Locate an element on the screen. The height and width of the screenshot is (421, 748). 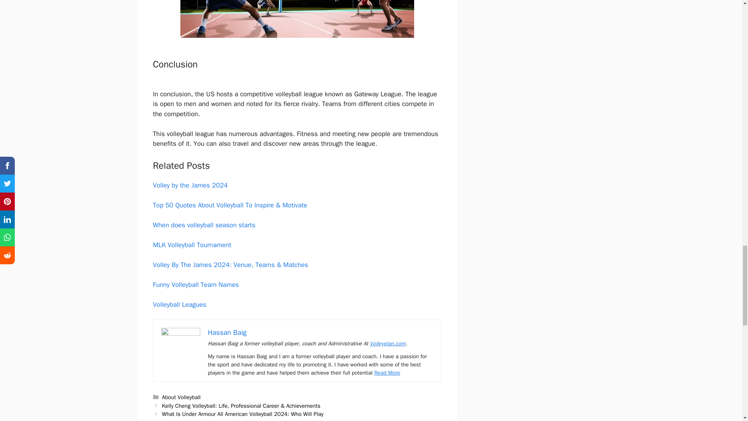
About Volleyball is located at coordinates (181, 397).